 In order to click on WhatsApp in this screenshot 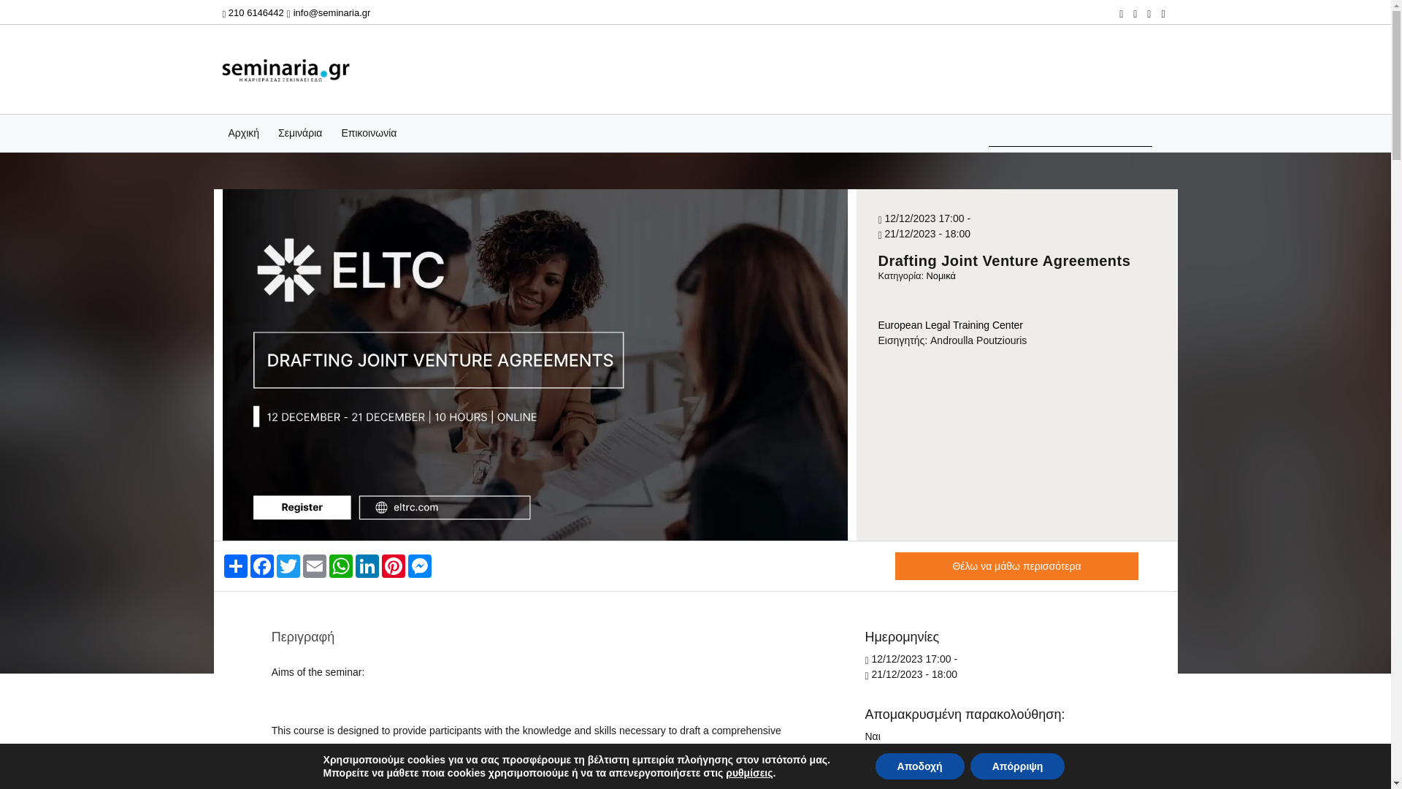, I will do `click(340, 565)`.